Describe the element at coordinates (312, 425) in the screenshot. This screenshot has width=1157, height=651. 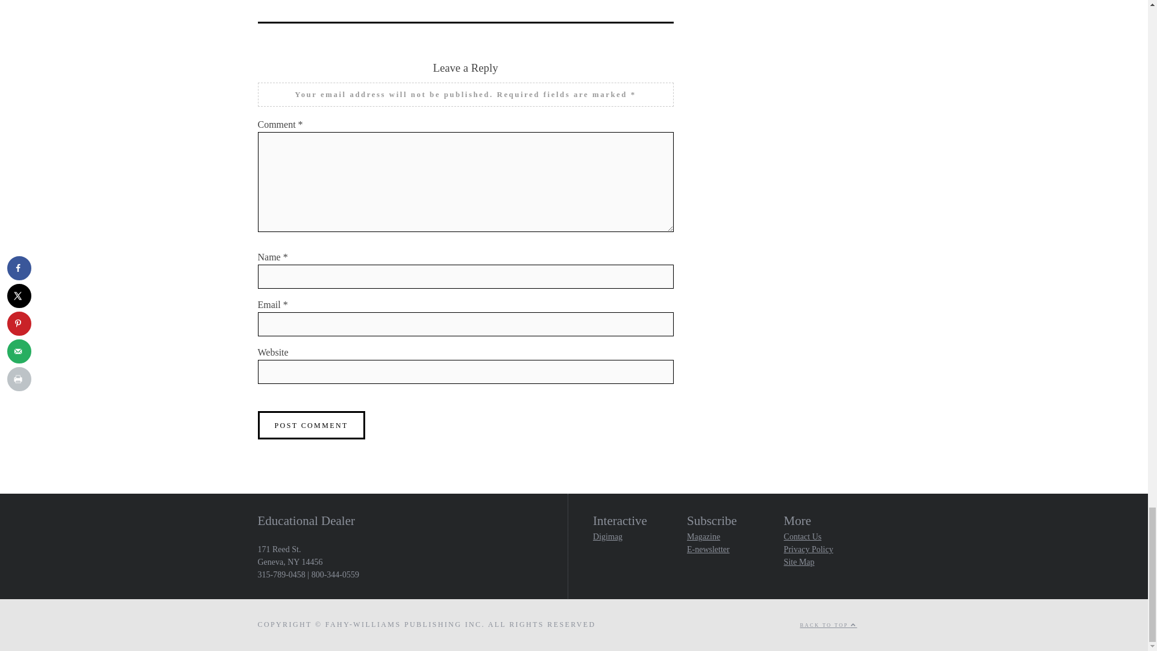
I see `Post Comment` at that location.